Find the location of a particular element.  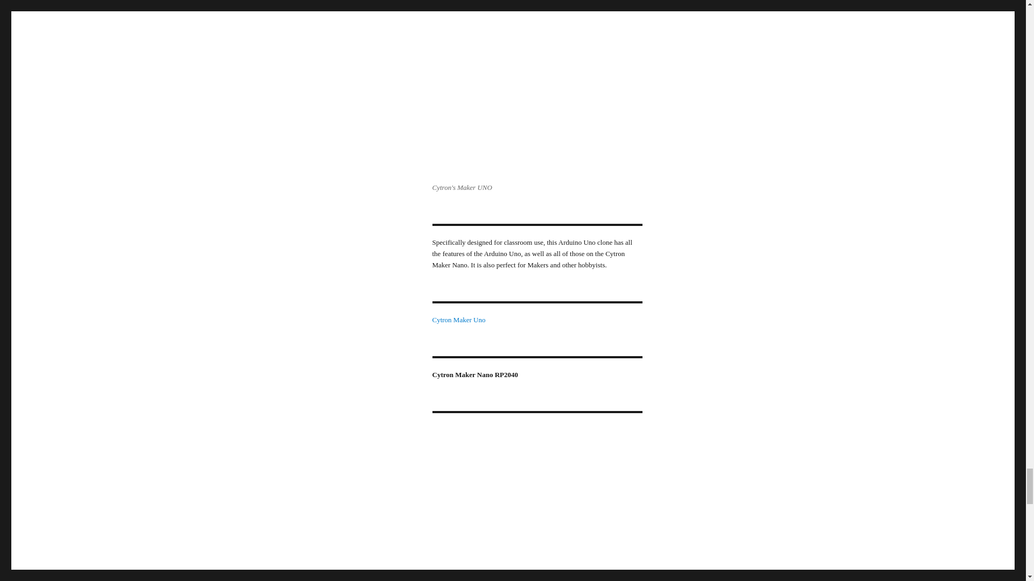

Cytron Maker Uno is located at coordinates (458, 320).